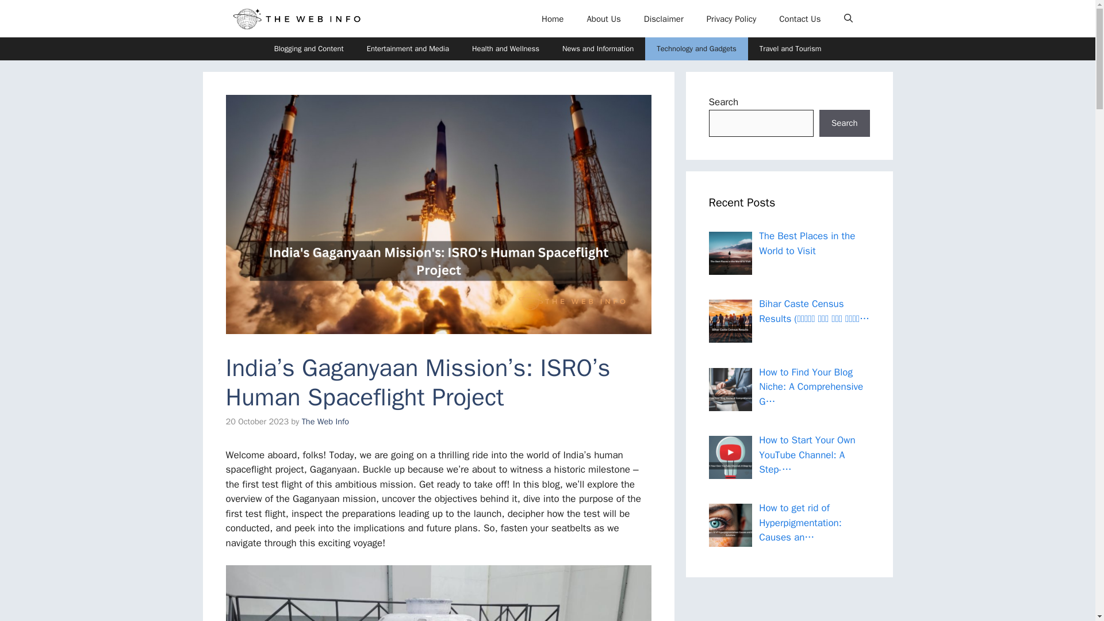 The image size is (1104, 621). Describe the element at coordinates (603, 18) in the screenshot. I see `About Us` at that location.